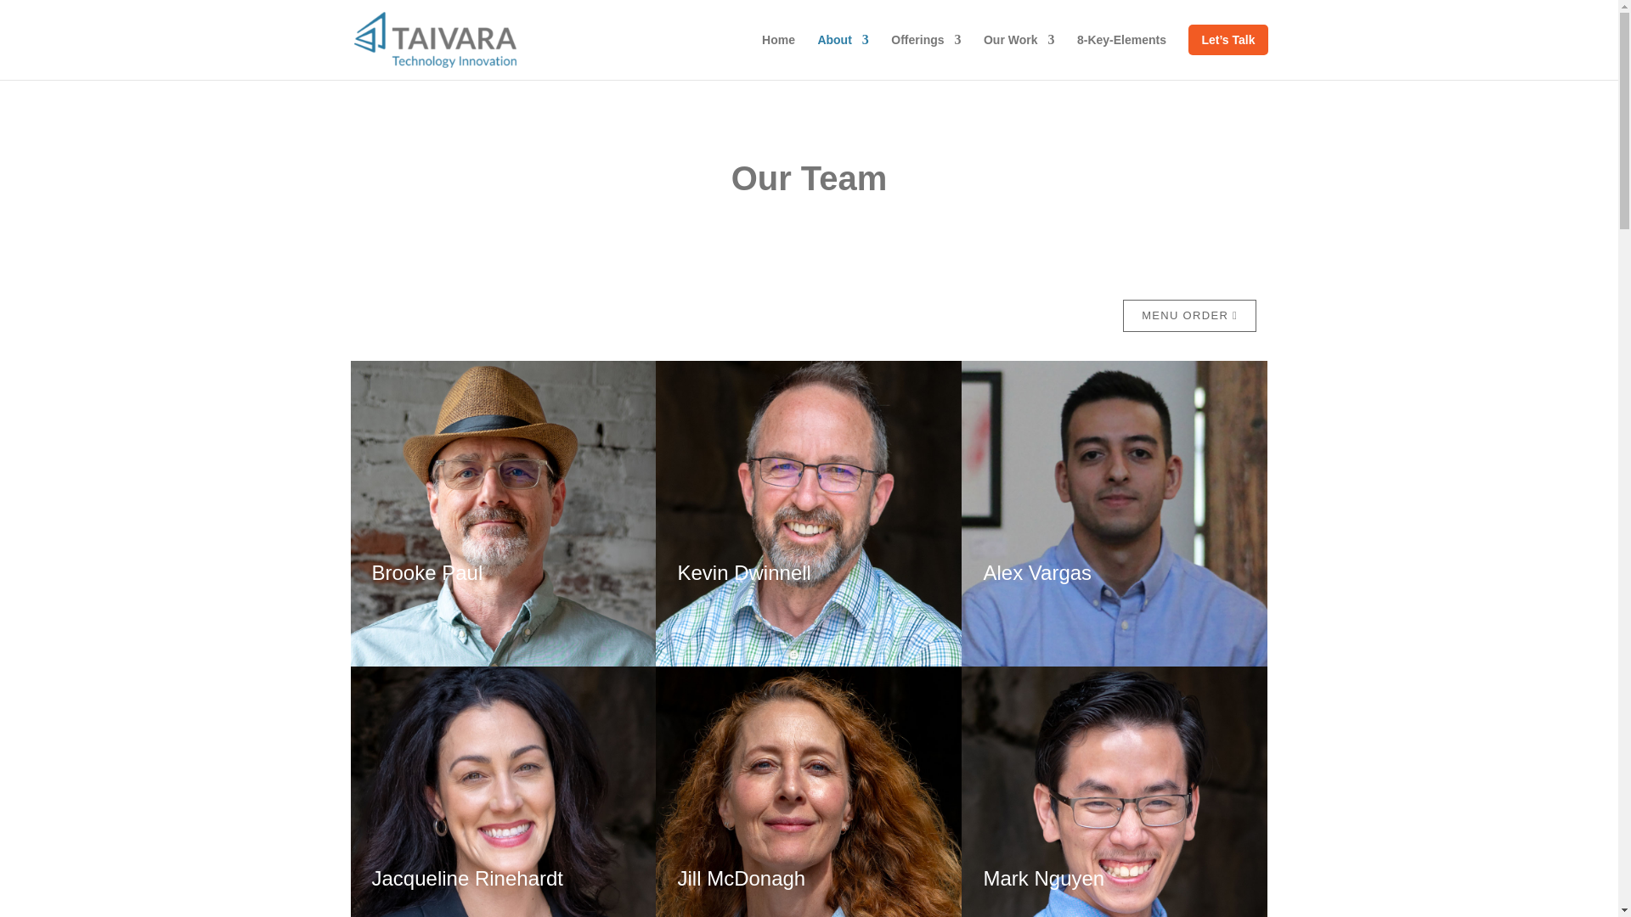  I want to click on Brooke Paul, so click(426, 572).